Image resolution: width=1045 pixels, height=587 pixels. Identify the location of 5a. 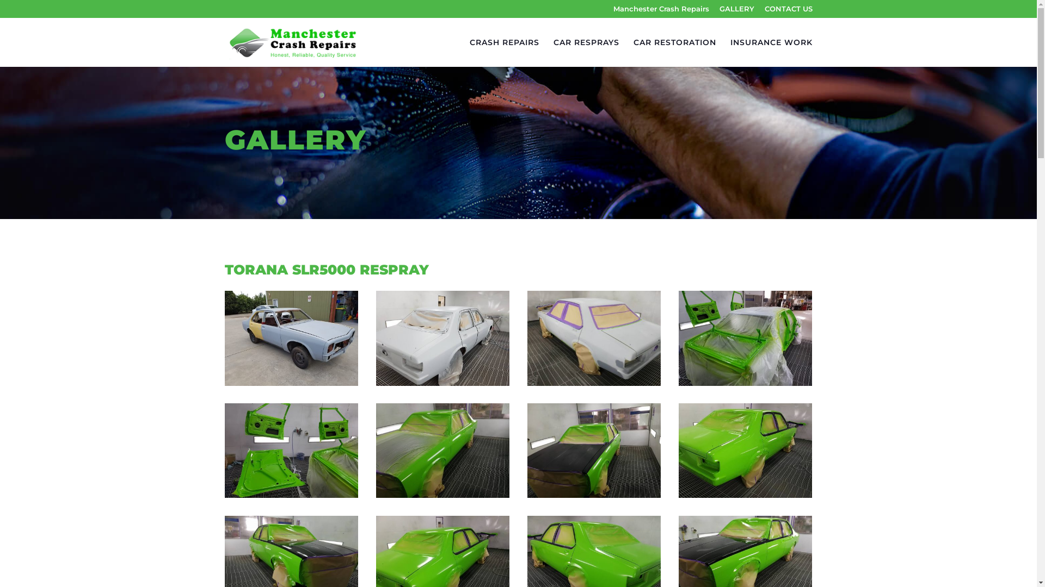
(443, 495).